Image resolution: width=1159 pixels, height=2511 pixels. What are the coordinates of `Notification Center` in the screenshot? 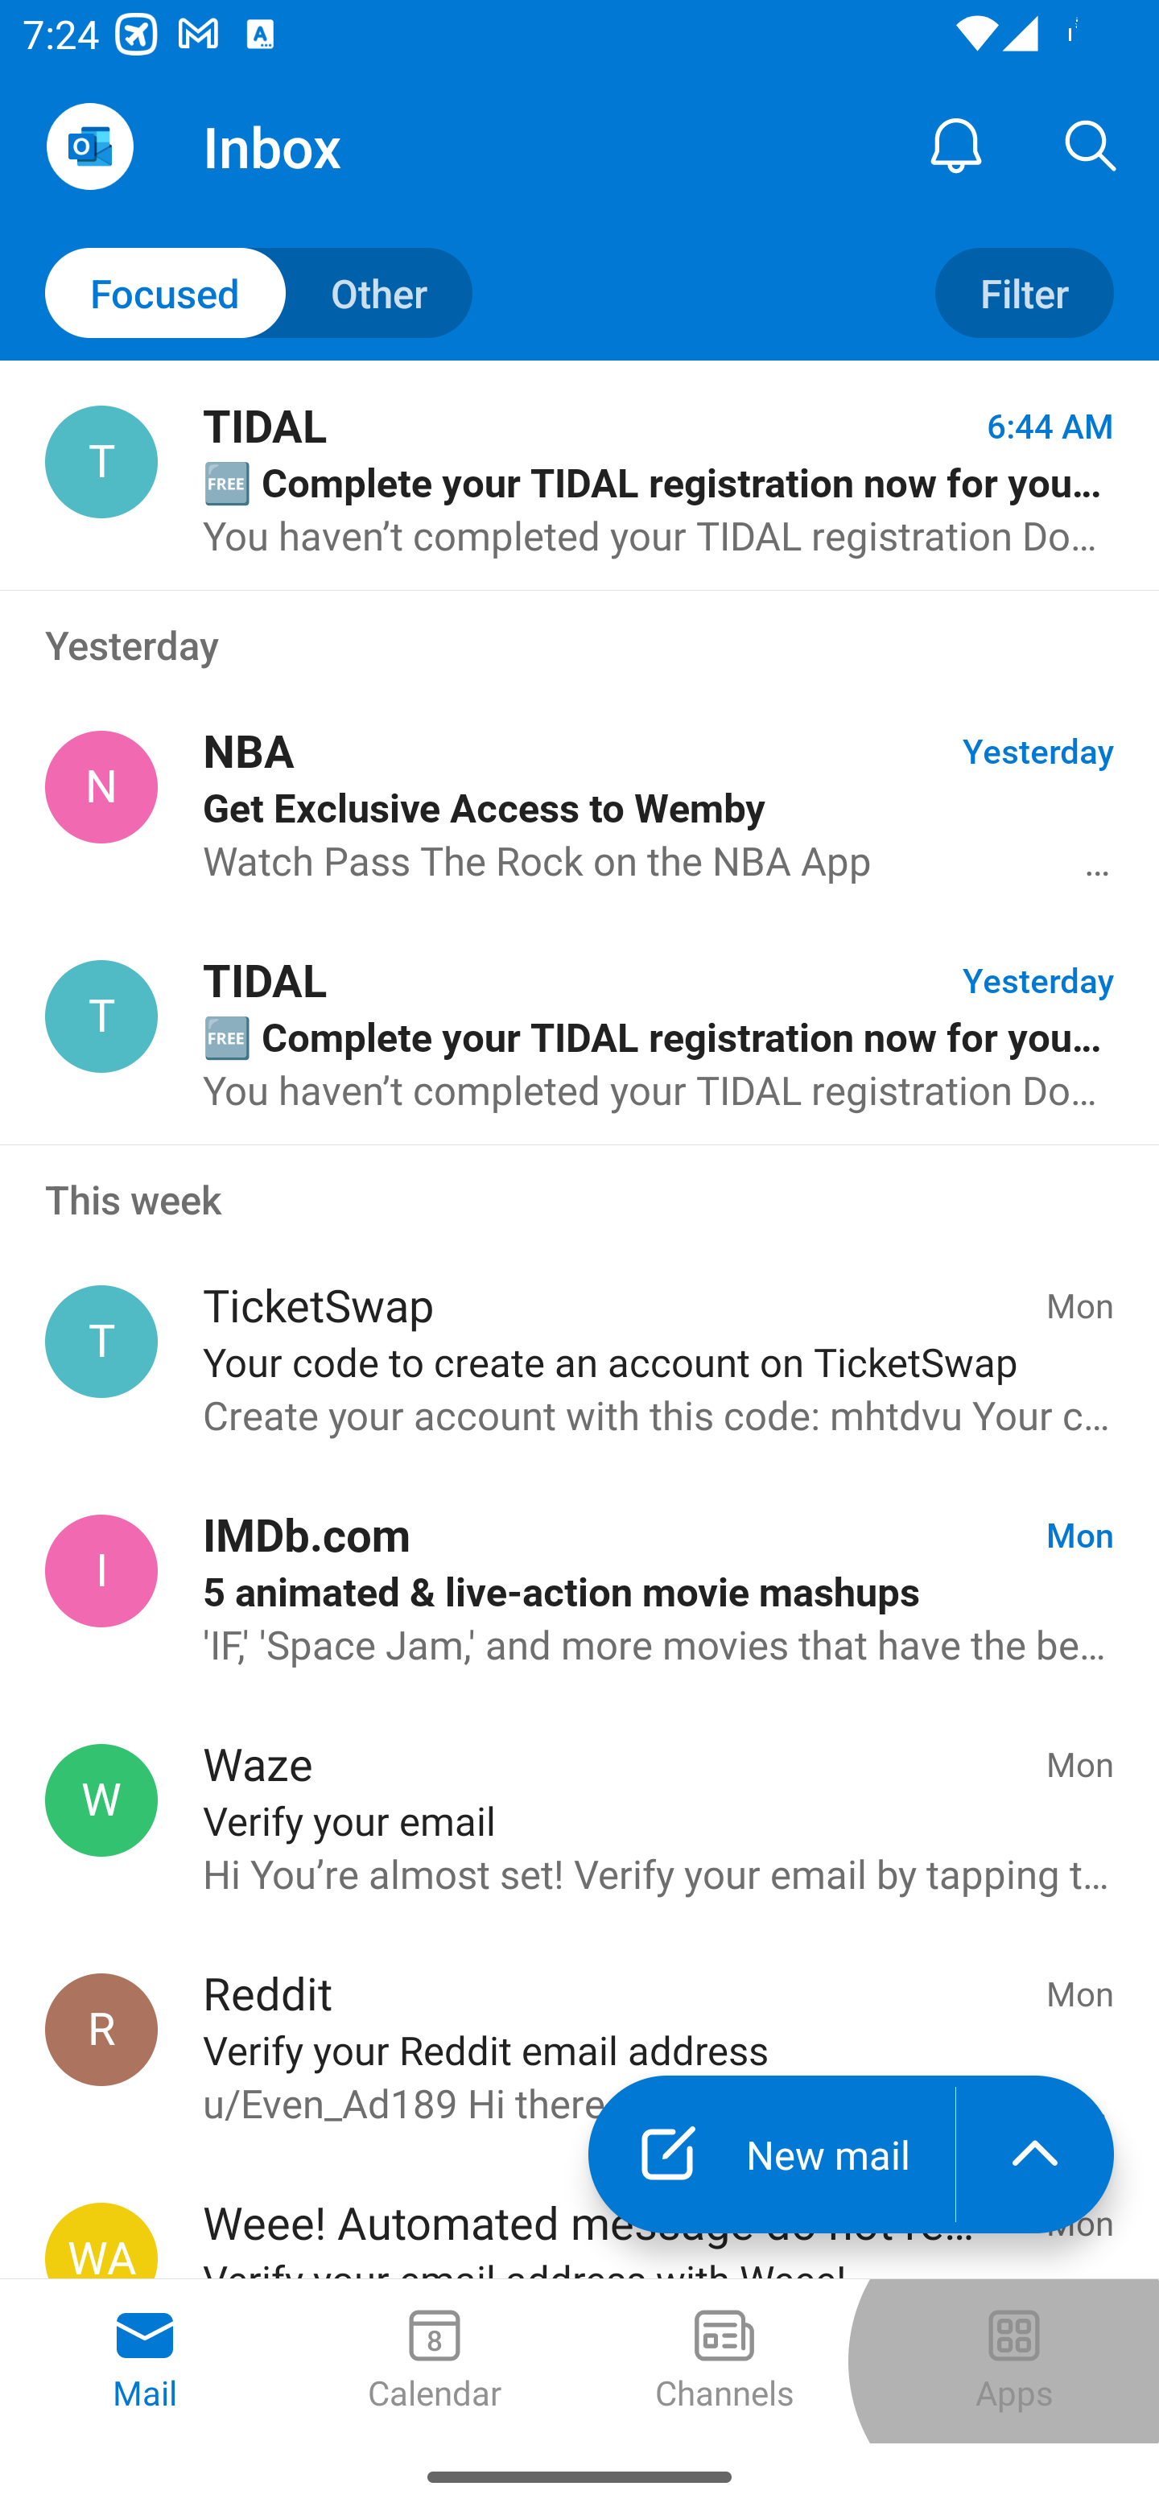 It's located at (956, 145).